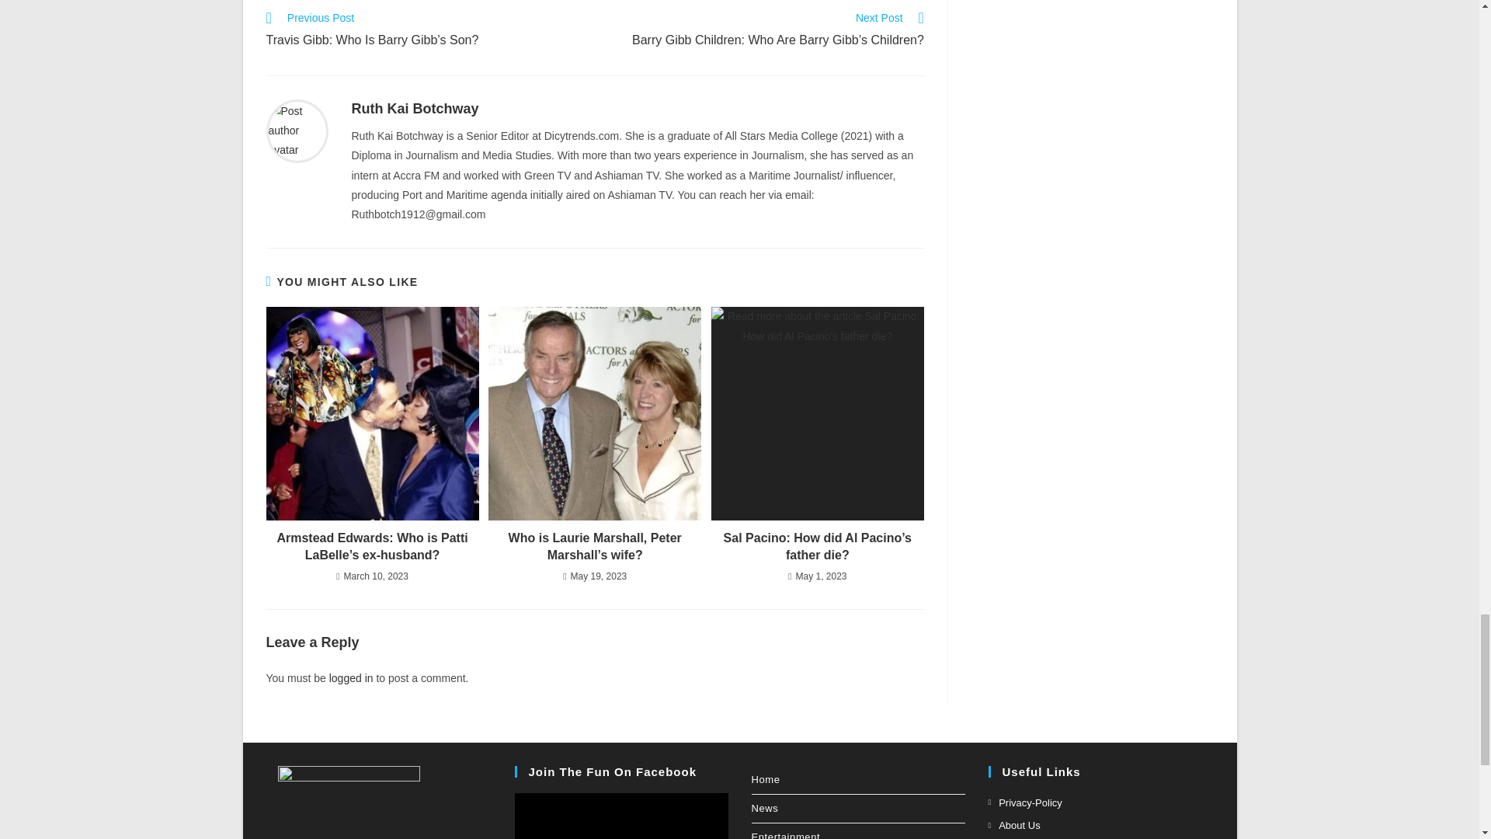 This screenshot has width=1491, height=839. I want to click on Visit author page, so click(415, 109).